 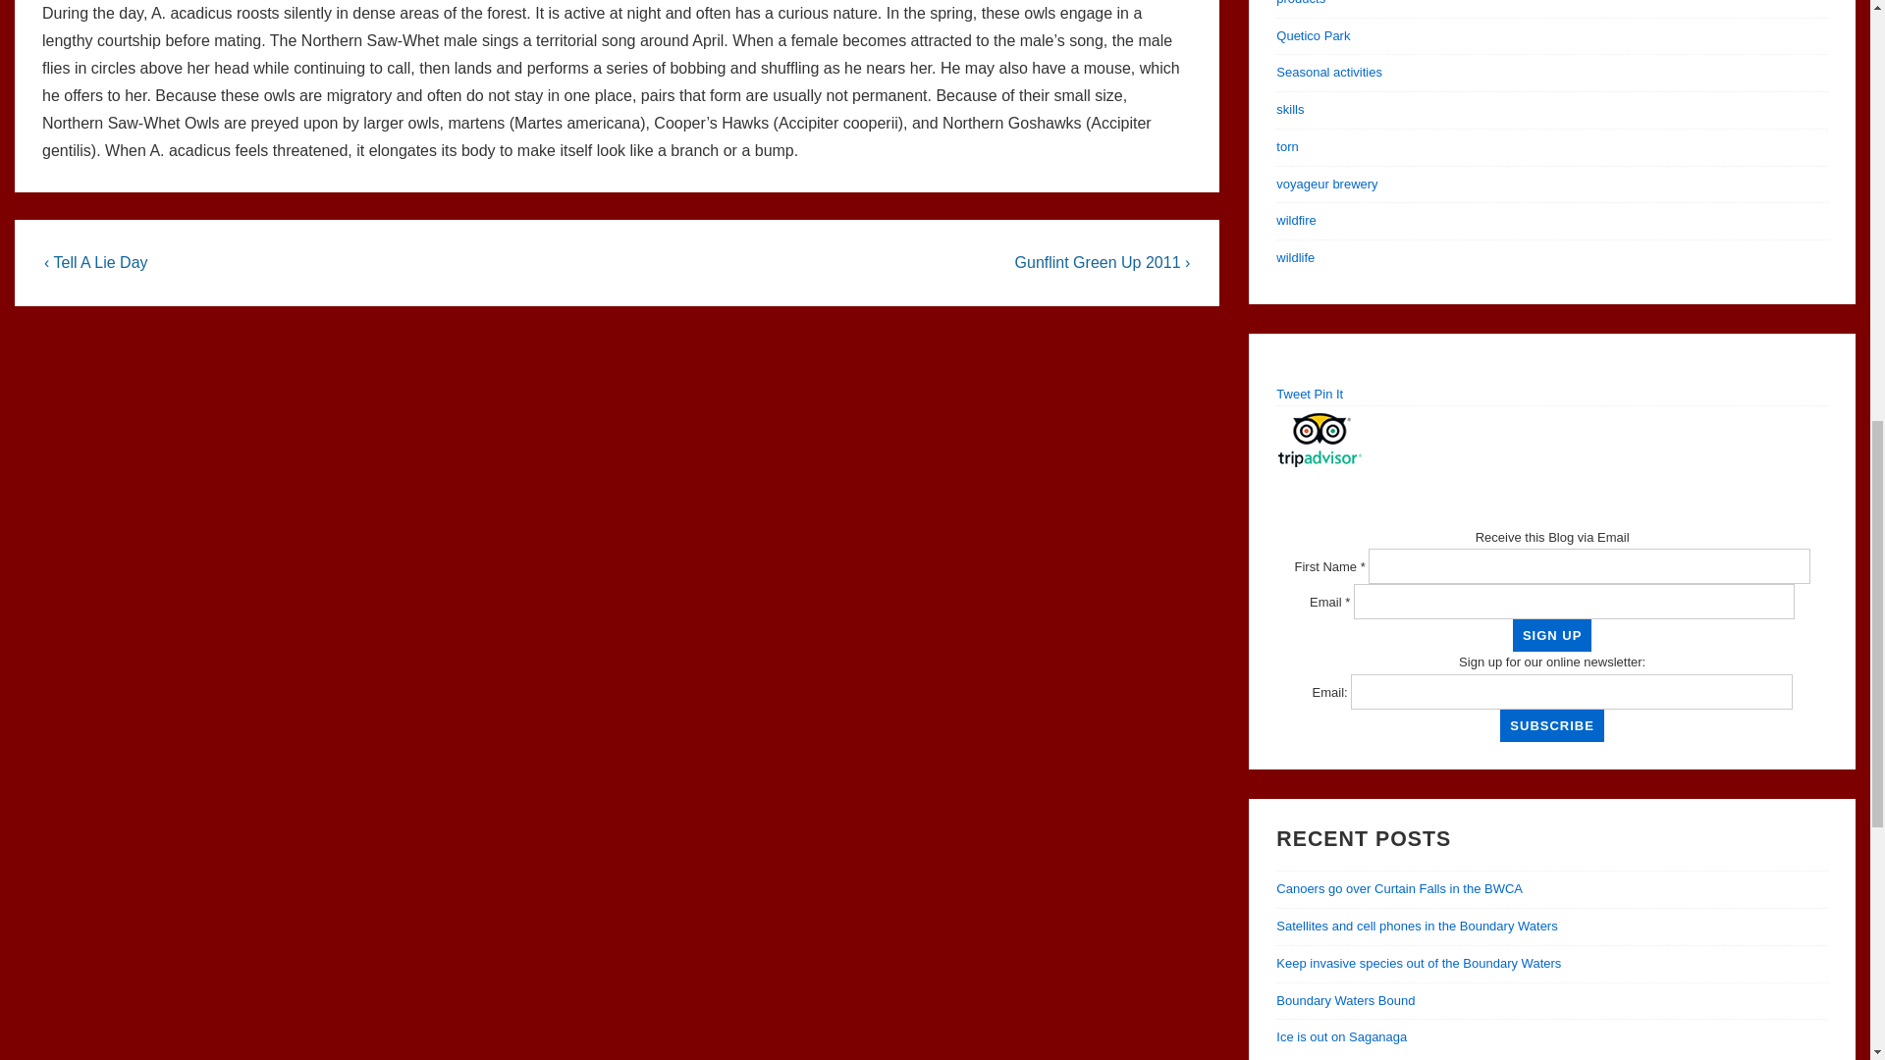 What do you see at coordinates (1551, 725) in the screenshot?
I see `Subscribe` at bounding box center [1551, 725].